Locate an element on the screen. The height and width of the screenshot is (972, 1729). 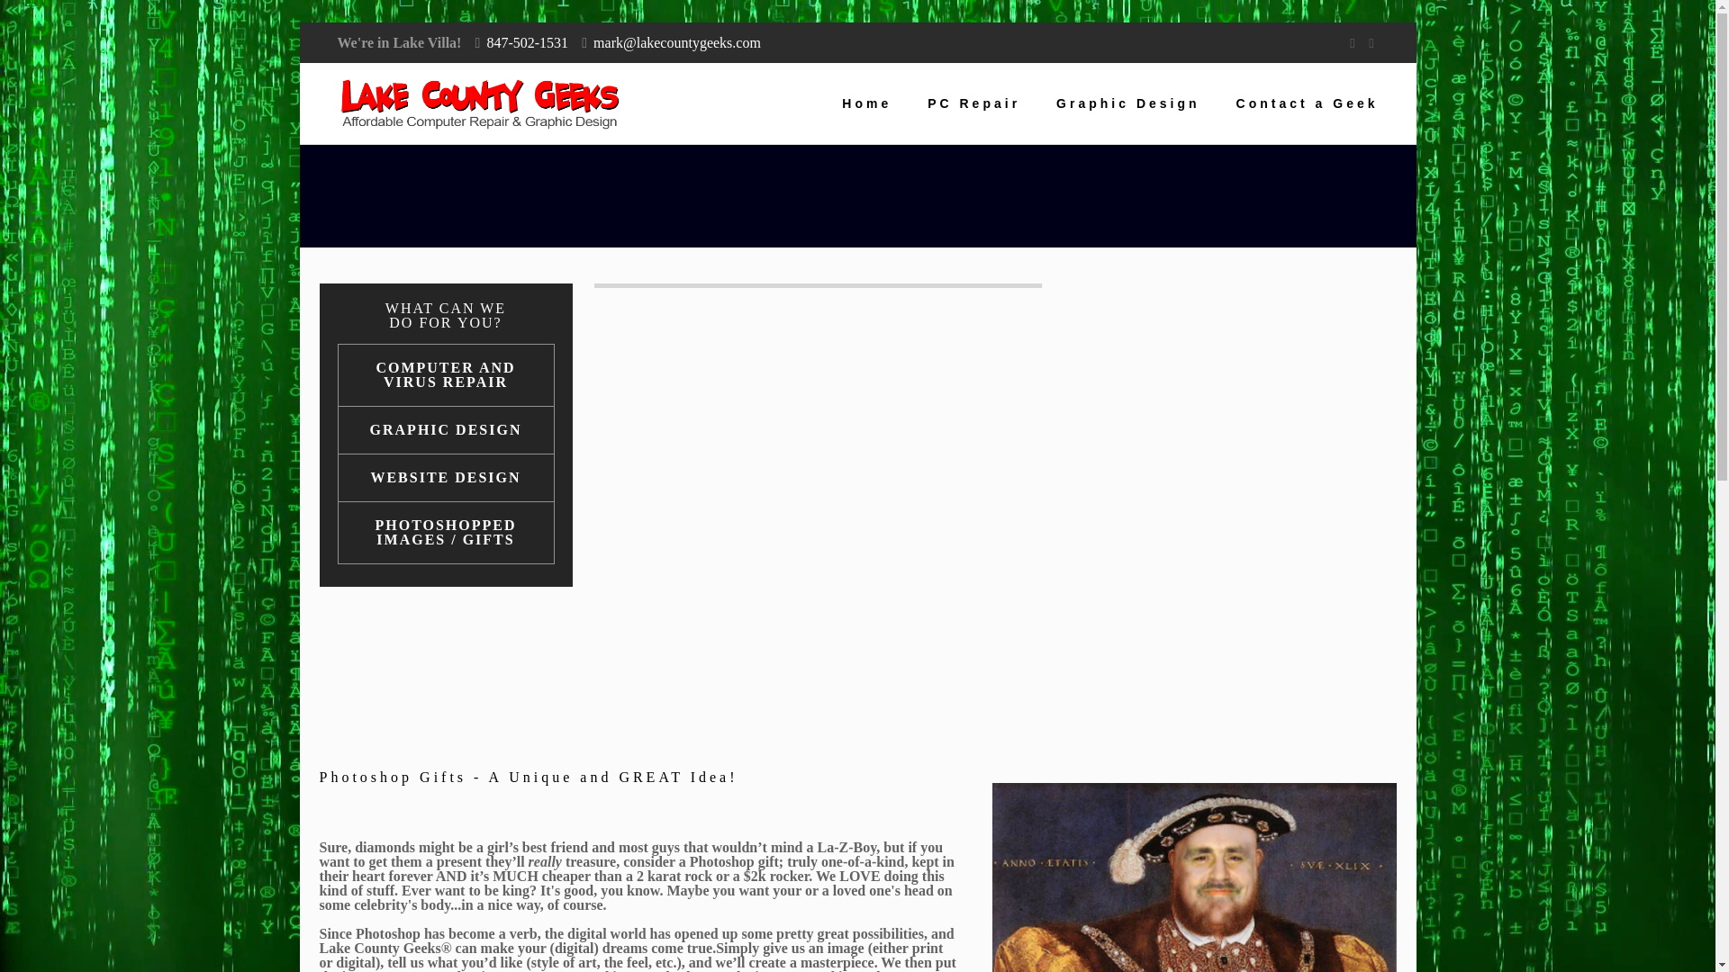
WEBSITE DESIGN is located at coordinates (446, 479).